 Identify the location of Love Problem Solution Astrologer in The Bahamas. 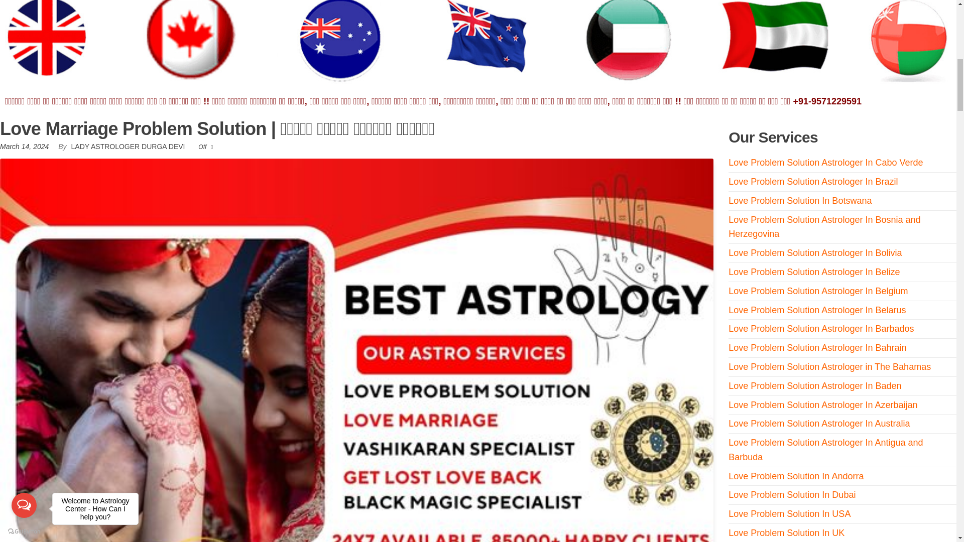
(829, 366).